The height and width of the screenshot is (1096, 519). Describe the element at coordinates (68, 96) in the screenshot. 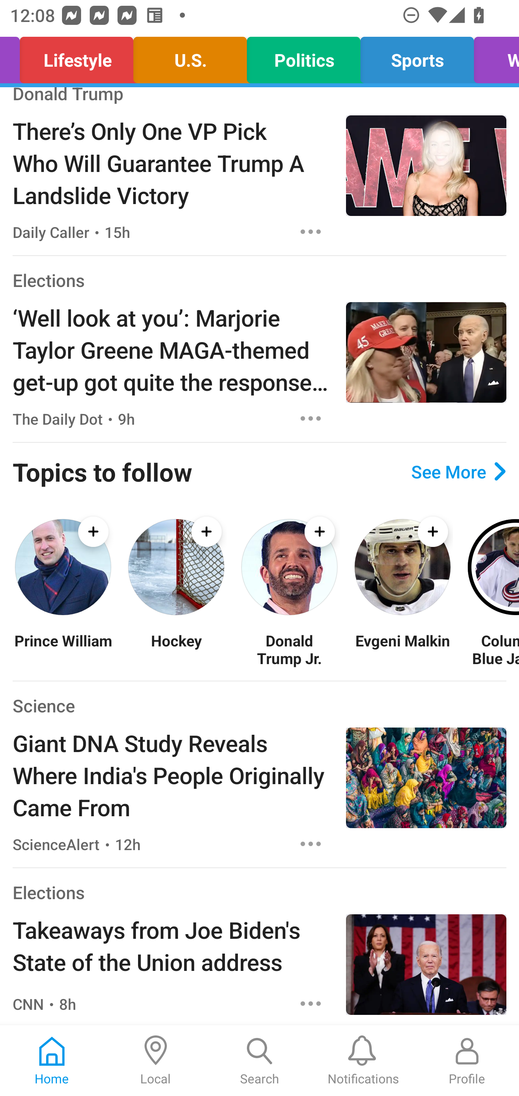

I see `Donald Trump` at that location.